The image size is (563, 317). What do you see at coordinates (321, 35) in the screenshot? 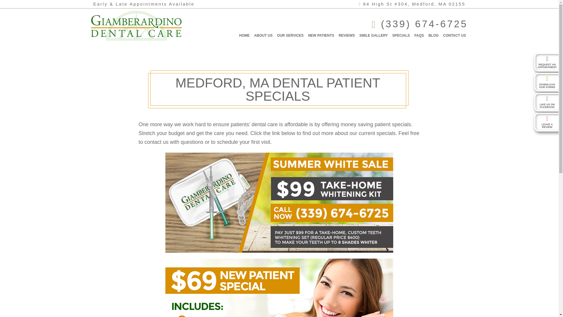
I see `New Patients` at bounding box center [321, 35].